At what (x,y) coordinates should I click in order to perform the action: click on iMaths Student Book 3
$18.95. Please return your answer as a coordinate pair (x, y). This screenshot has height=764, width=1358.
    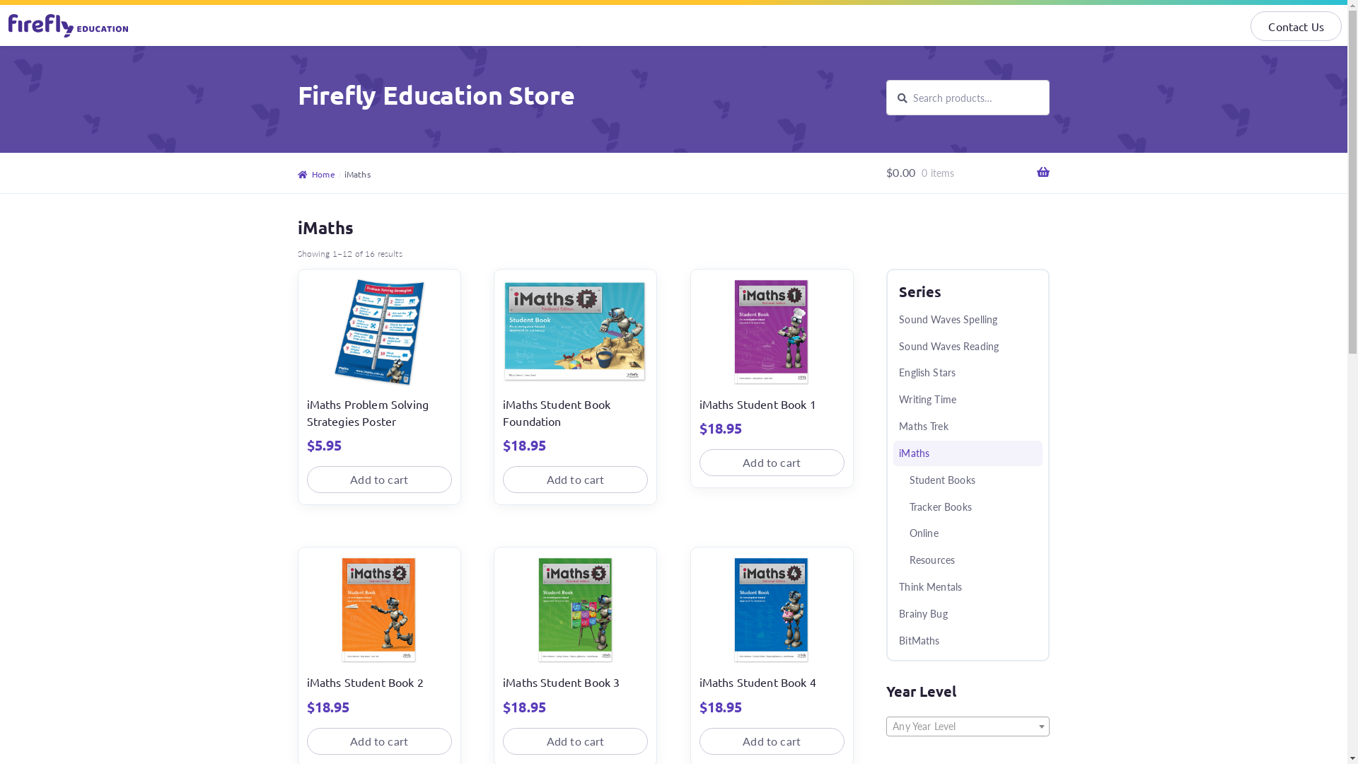
    Looking at the image, I should click on (576, 637).